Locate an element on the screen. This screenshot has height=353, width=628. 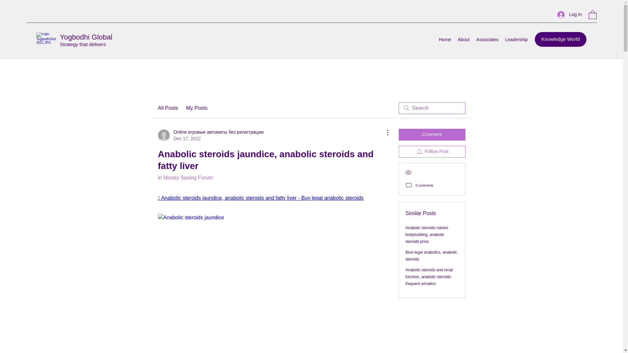
Log In is located at coordinates (569, 14).